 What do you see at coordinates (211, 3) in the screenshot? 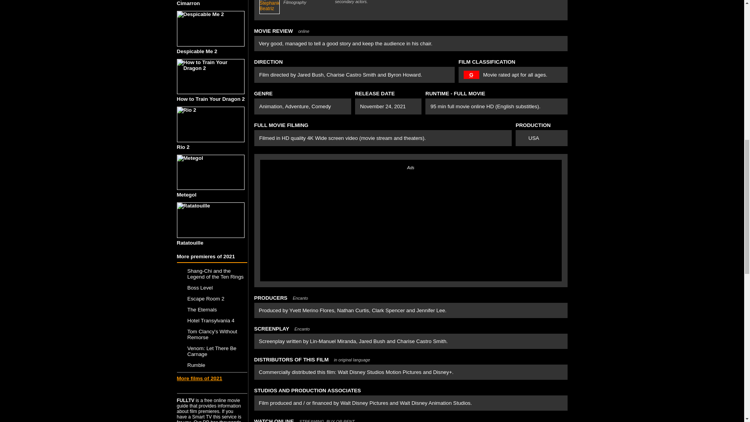
I see `Spirit: Stallion of the Cimarron` at bounding box center [211, 3].